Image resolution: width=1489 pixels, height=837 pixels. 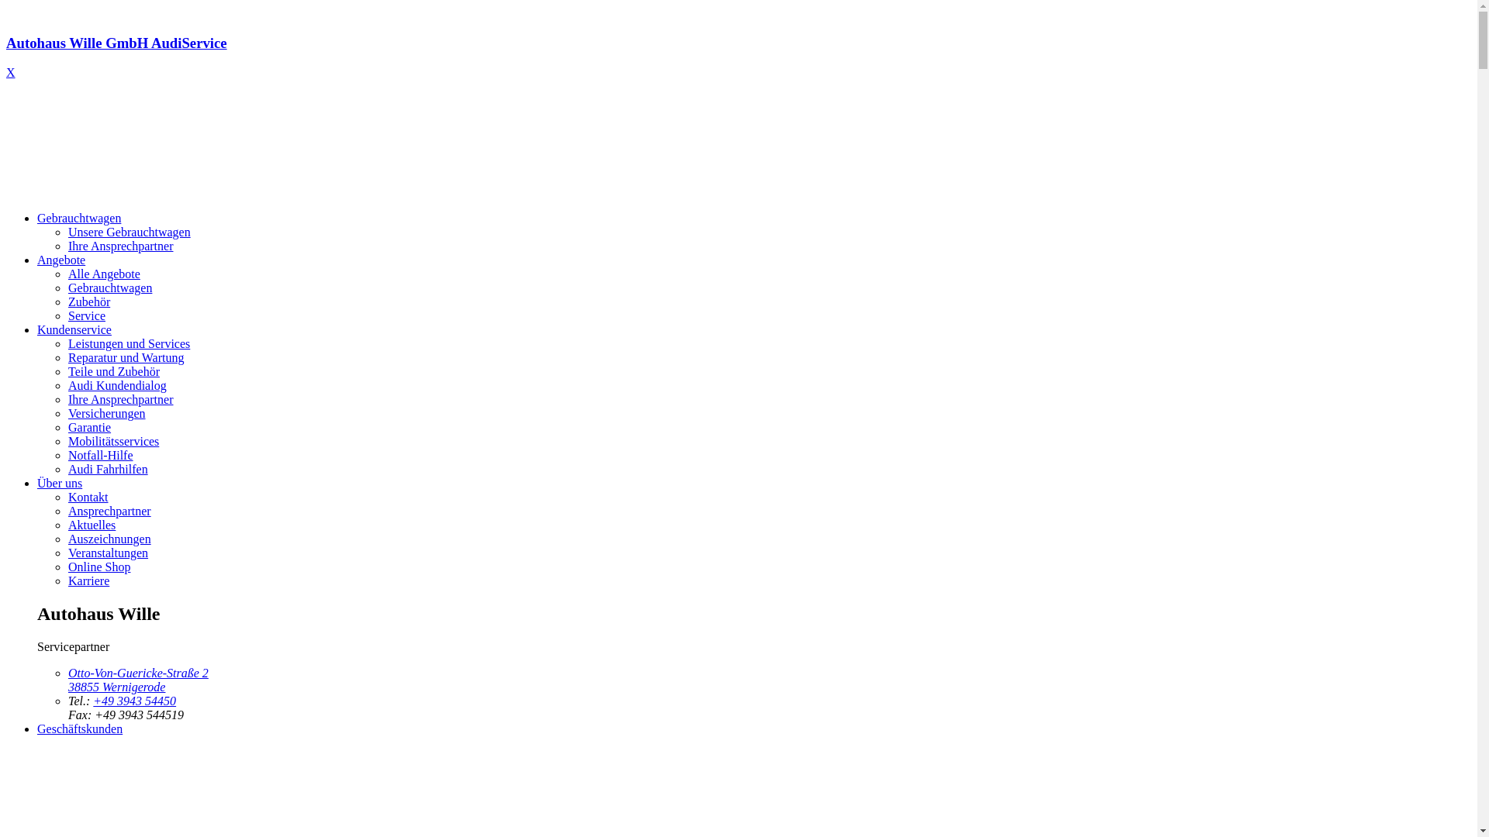 I want to click on Ansprechpartner, so click(x=110, y=511).